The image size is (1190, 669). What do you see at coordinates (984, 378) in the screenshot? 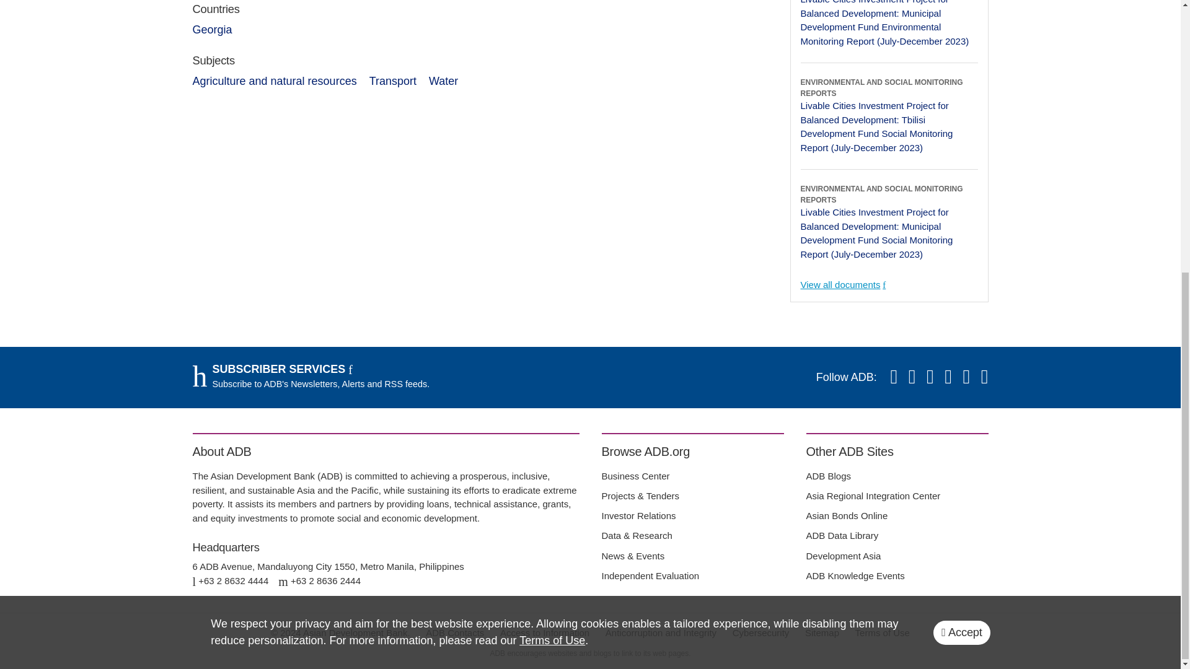
I see `Follow us on LinkedIn` at bounding box center [984, 378].